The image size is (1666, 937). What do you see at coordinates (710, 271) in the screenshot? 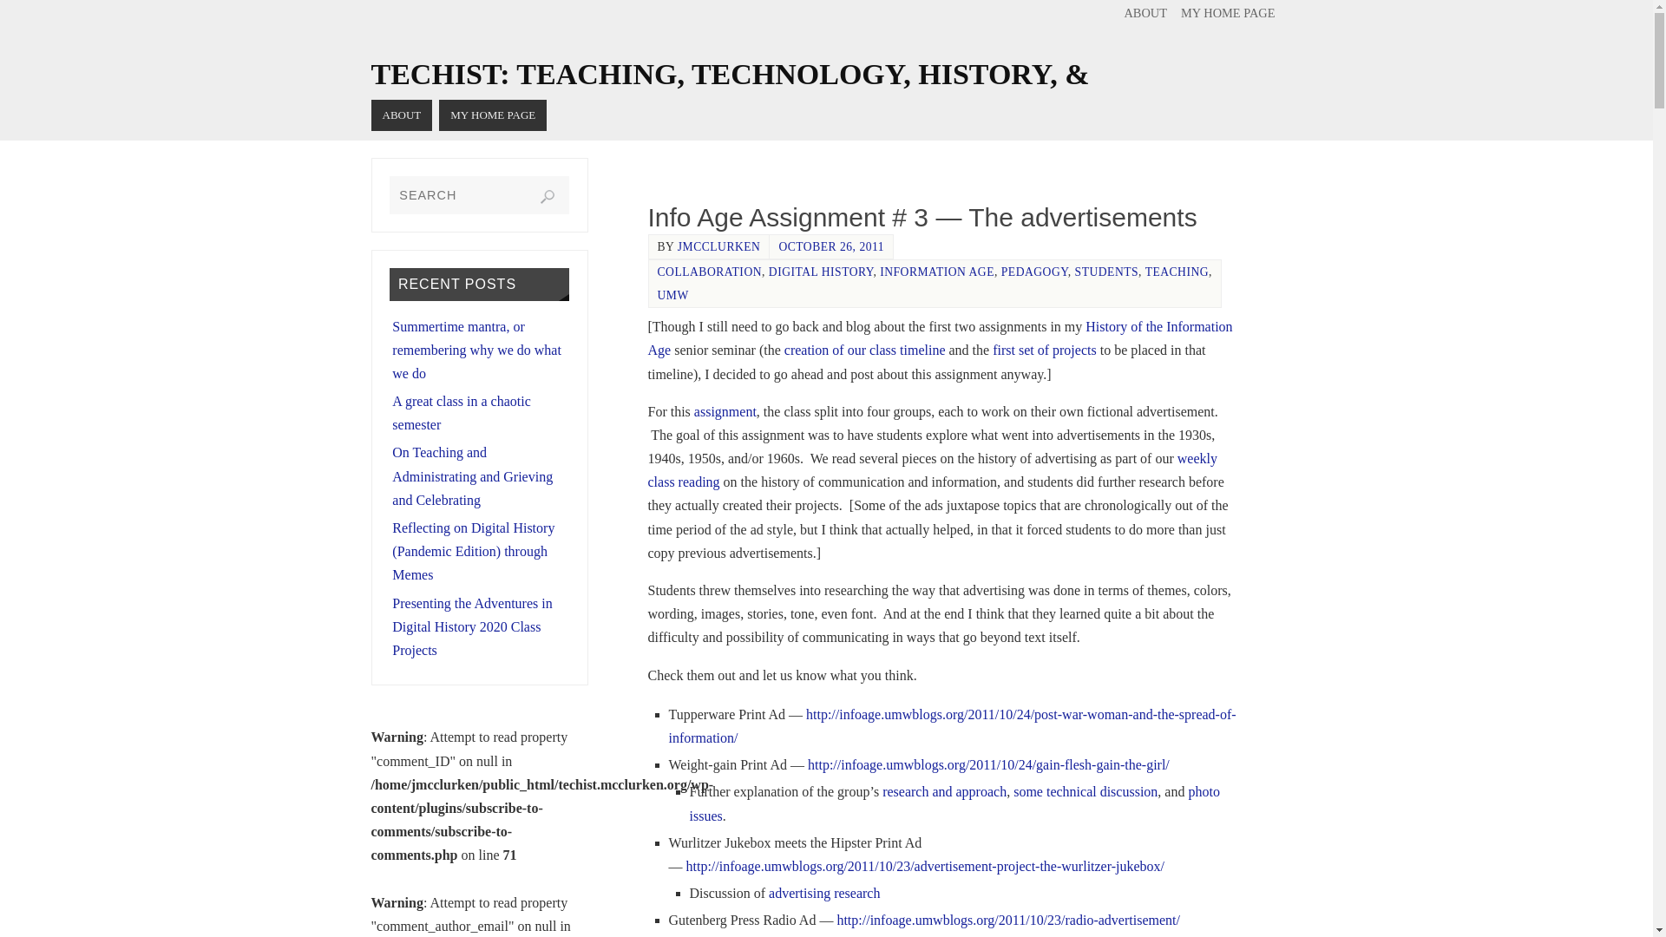
I see `COLLABORATION` at bounding box center [710, 271].